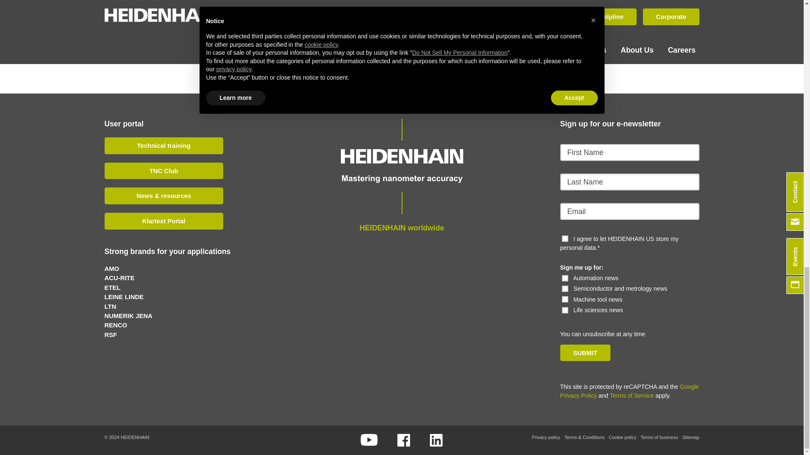 This screenshot has width=810, height=455. Describe the element at coordinates (565, 299) in the screenshot. I see `Machine tool news` at that location.